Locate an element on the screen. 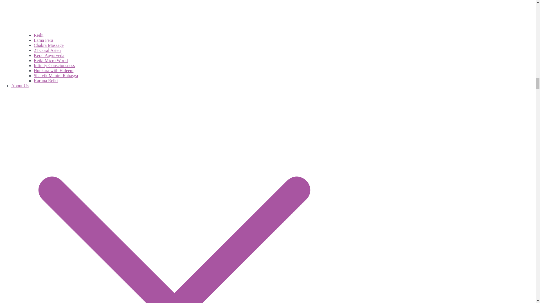  Reiki is located at coordinates (39, 35).